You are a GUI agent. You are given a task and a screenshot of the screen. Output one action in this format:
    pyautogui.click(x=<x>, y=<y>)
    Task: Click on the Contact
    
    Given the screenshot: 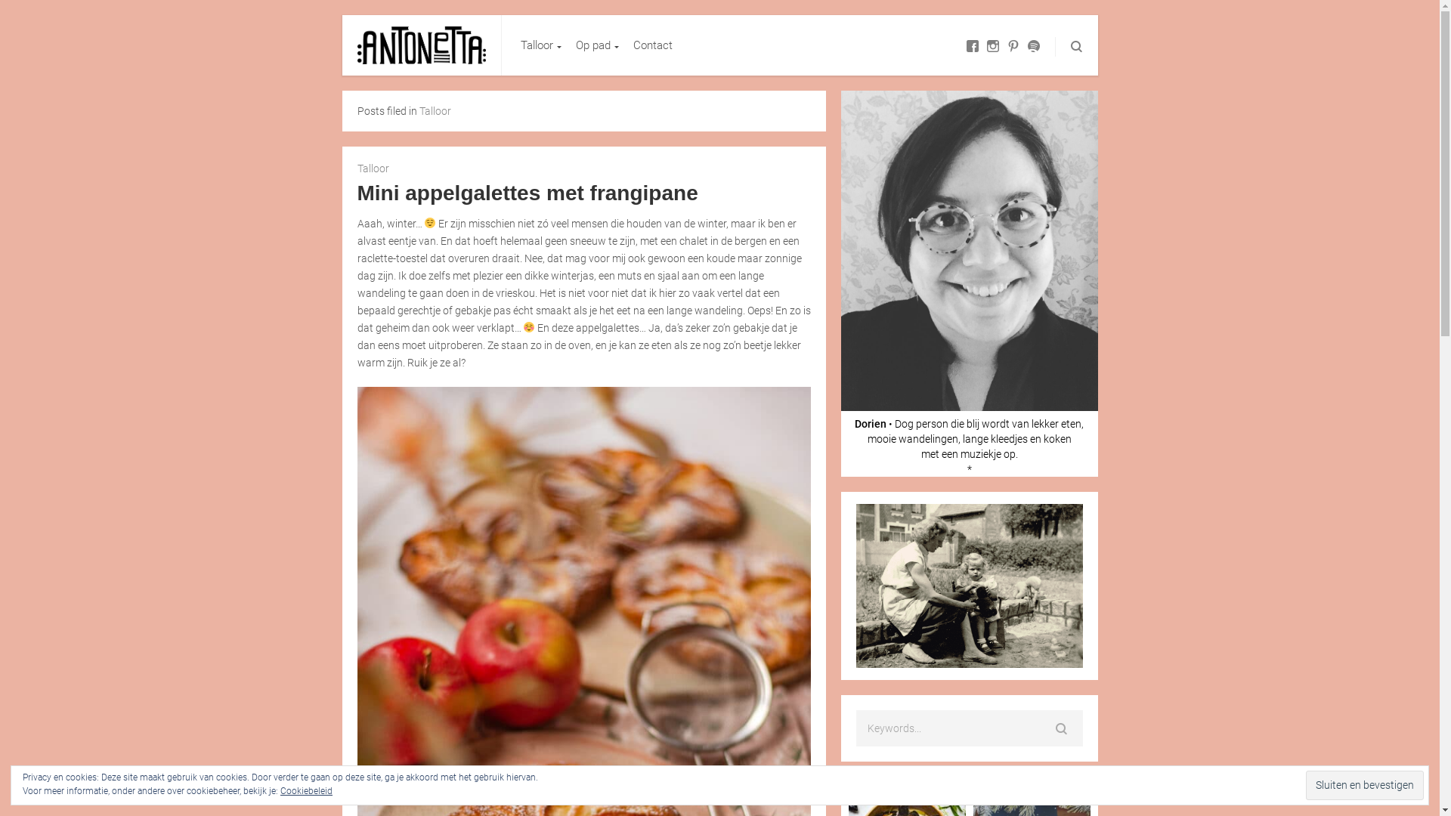 What is the action you would take?
    pyautogui.click(x=653, y=45)
    